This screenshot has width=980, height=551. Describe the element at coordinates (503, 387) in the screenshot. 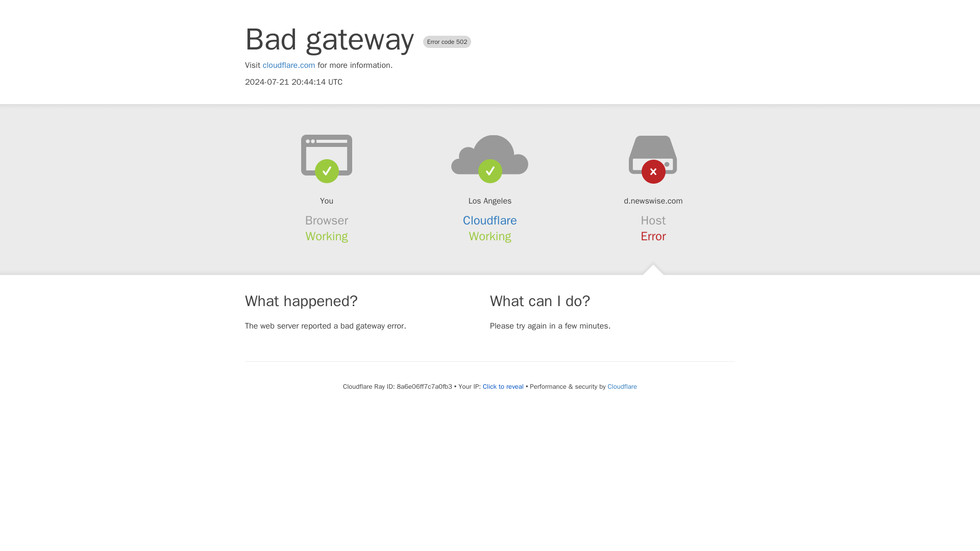

I see `Click to reveal` at that location.